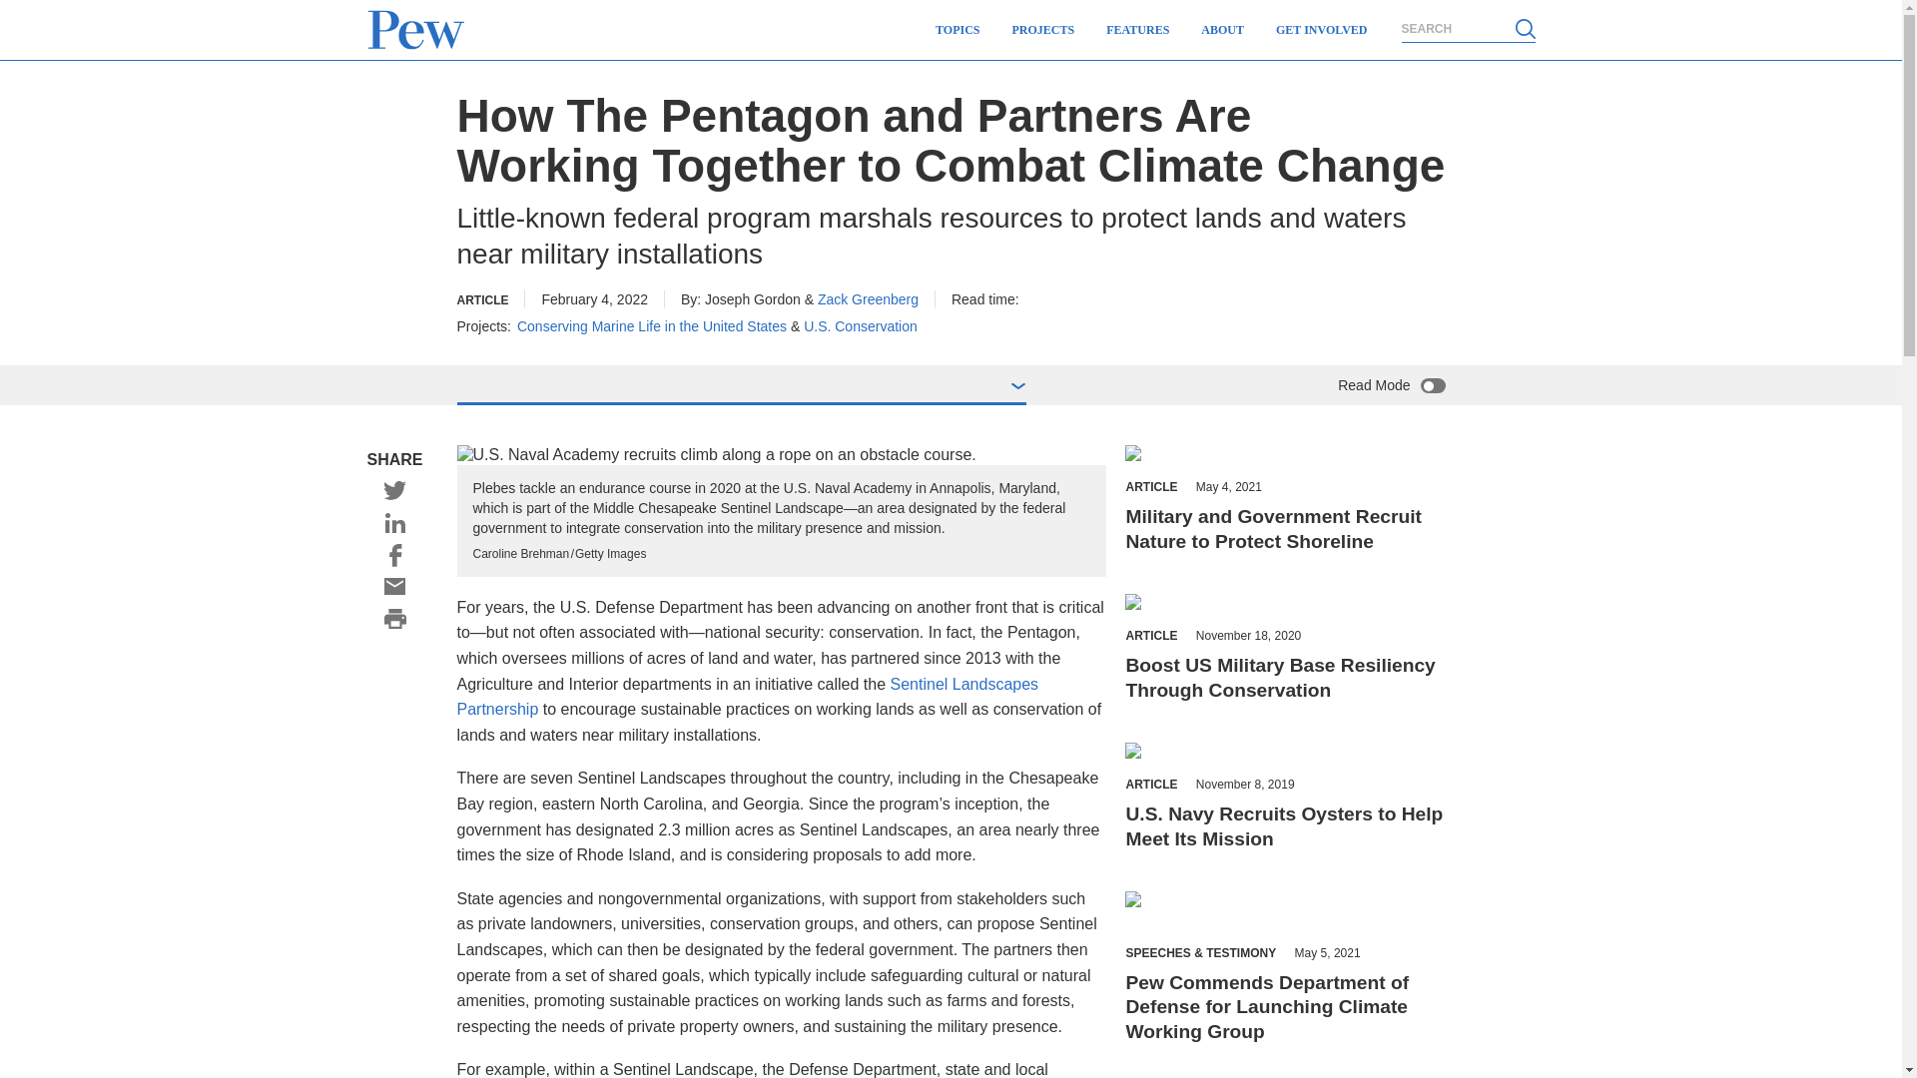 This screenshot has width=1917, height=1078. I want to click on TOPICS, so click(957, 30).